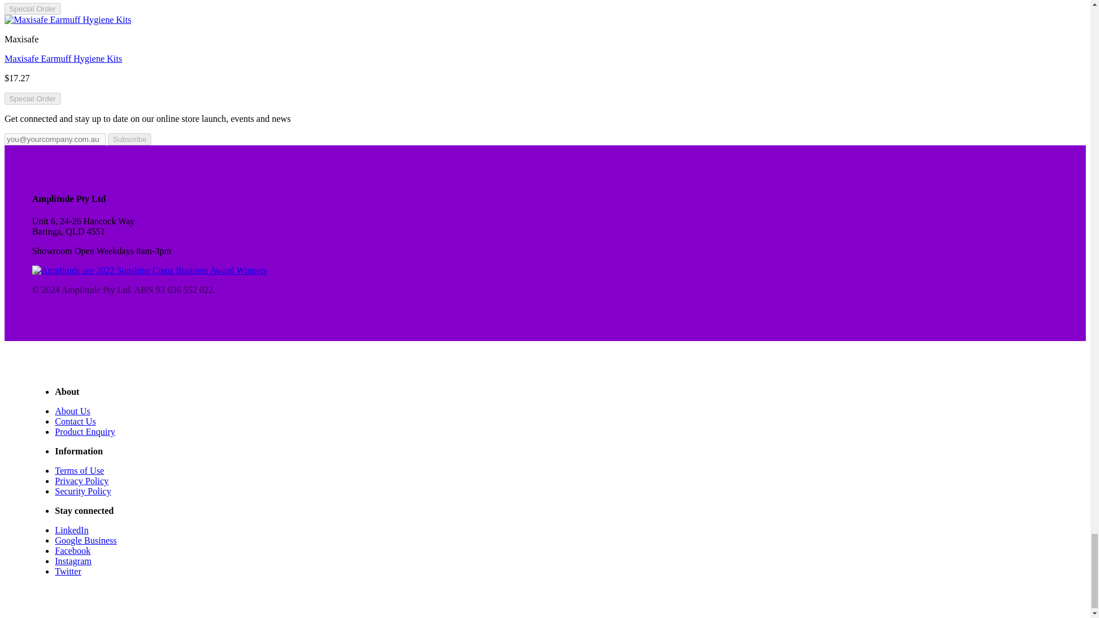 The height and width of the screenshot is (618, 1099). What do you see at coordinates (32, 9) in the screenshot?
I see `Add Yellow Maxisafe 3005 Neck Style Earmuff to Cart` at bounding box center [32, 9].